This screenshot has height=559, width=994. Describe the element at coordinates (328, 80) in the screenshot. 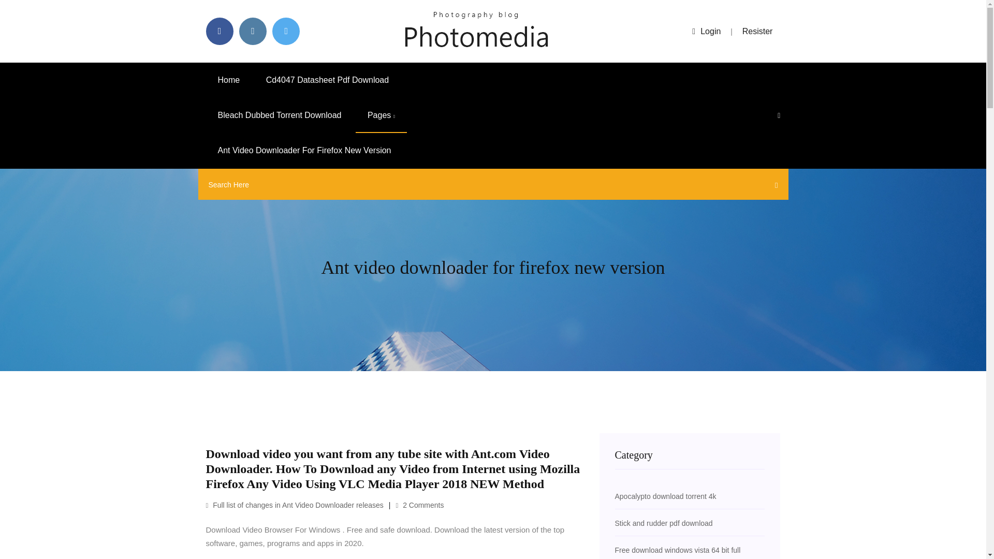

I see `Cd4047 Datasheet Pdf Download` at that location.